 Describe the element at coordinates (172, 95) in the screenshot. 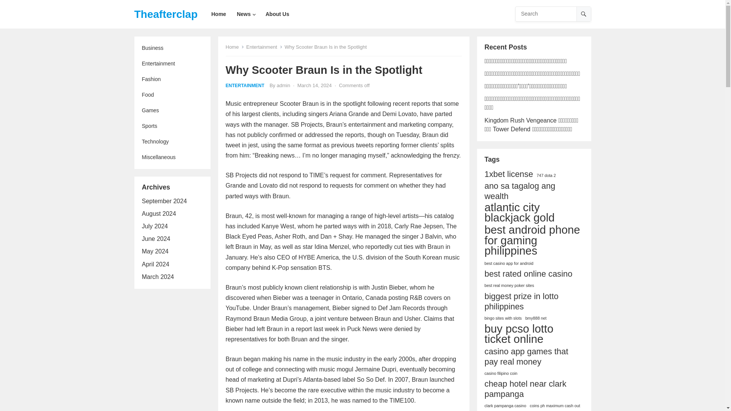

I see `Food` at that location.